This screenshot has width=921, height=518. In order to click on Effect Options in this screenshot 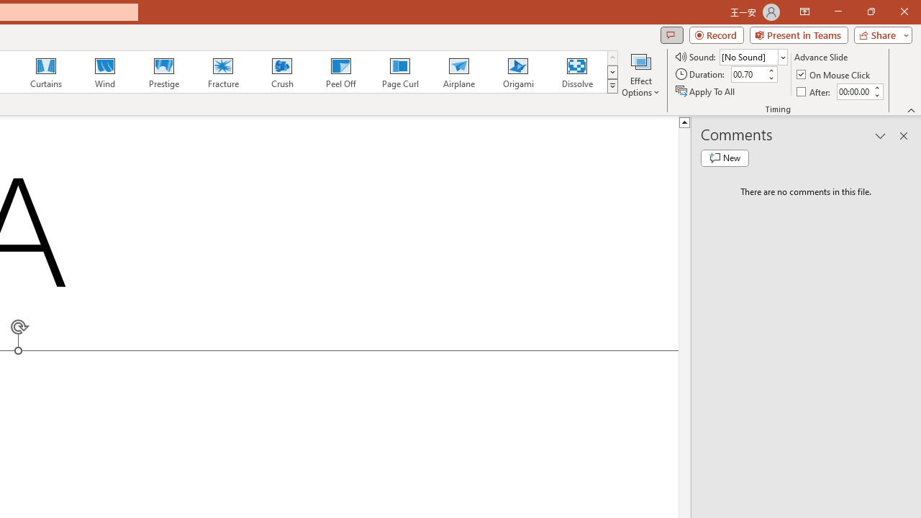, I will do `click(640, 73)`.